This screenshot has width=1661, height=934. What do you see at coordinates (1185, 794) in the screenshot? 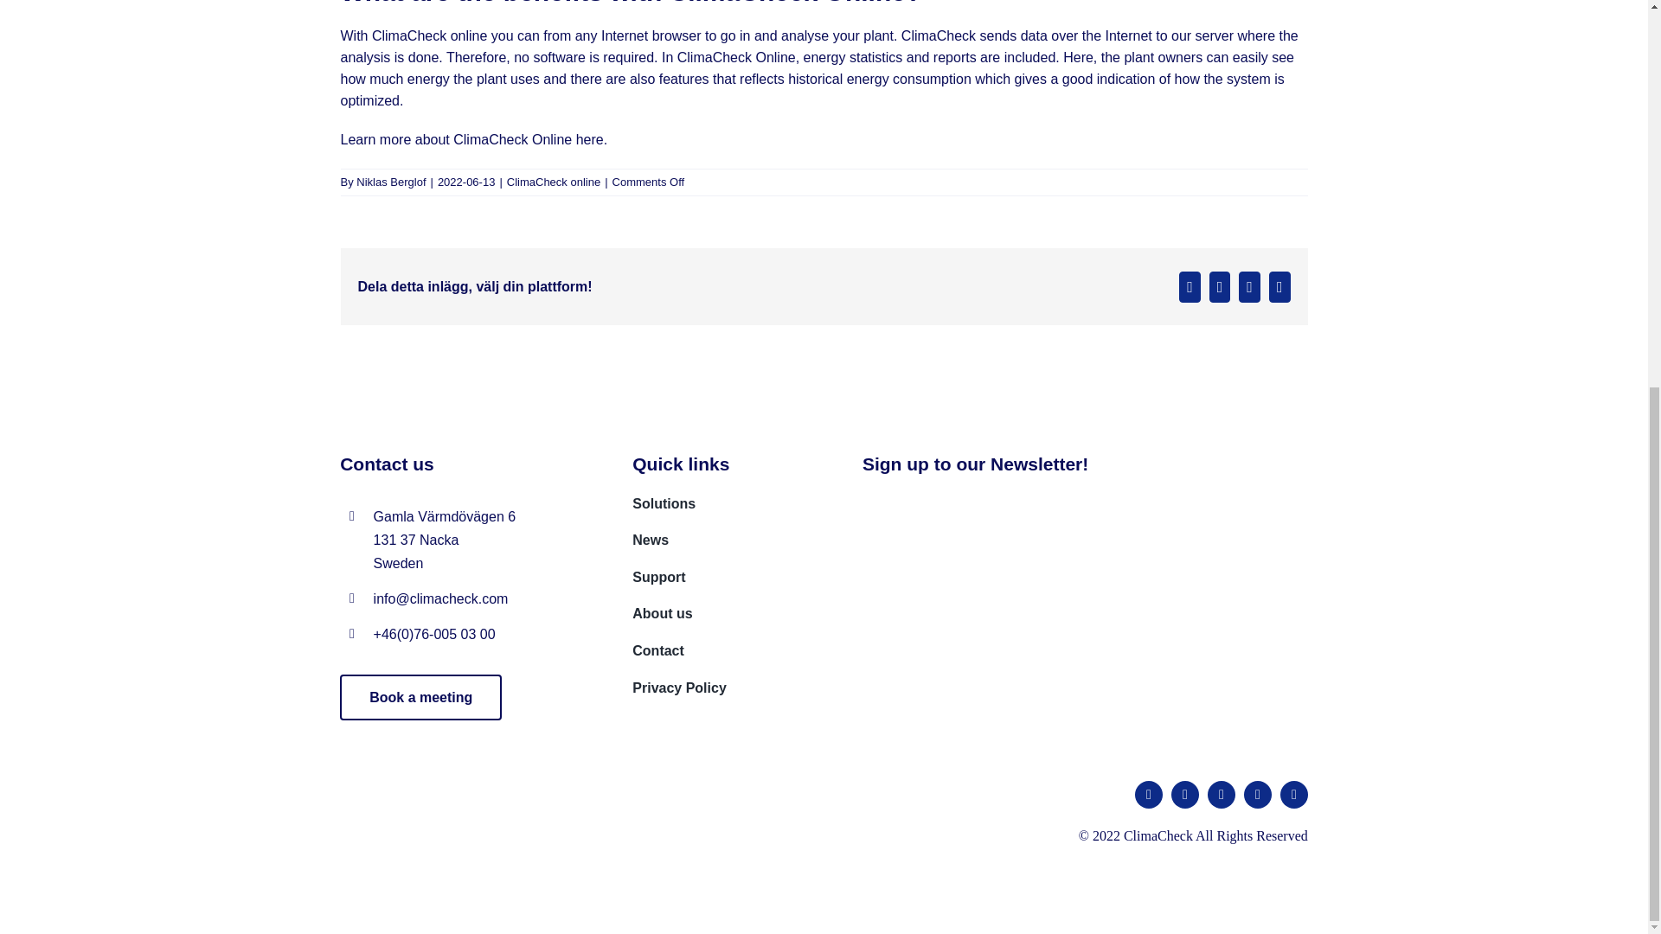
I see `X` at bounding box center [1185, 794].